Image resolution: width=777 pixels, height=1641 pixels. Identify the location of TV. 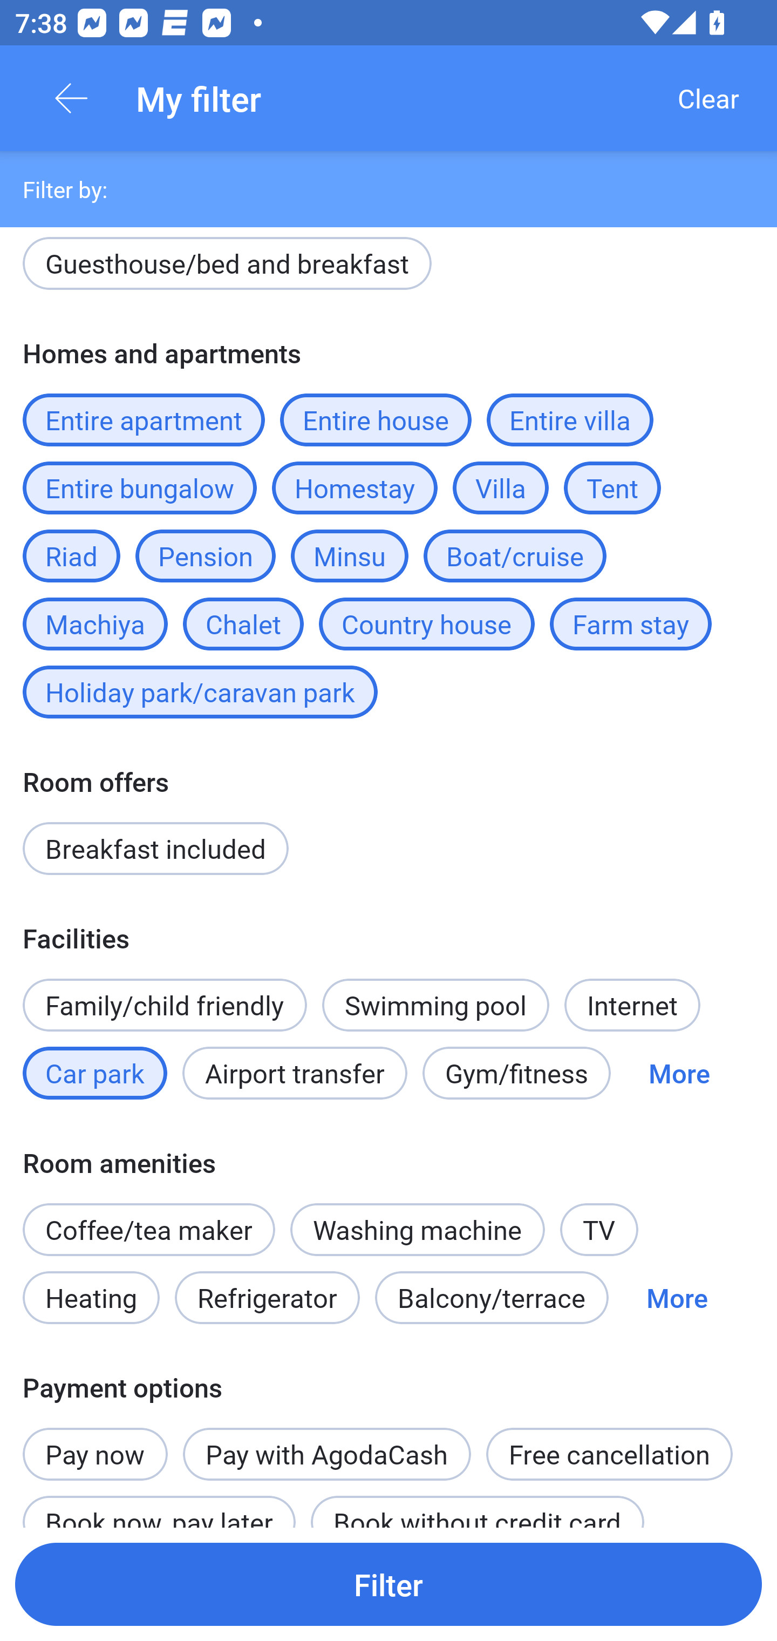
(599, 1230).